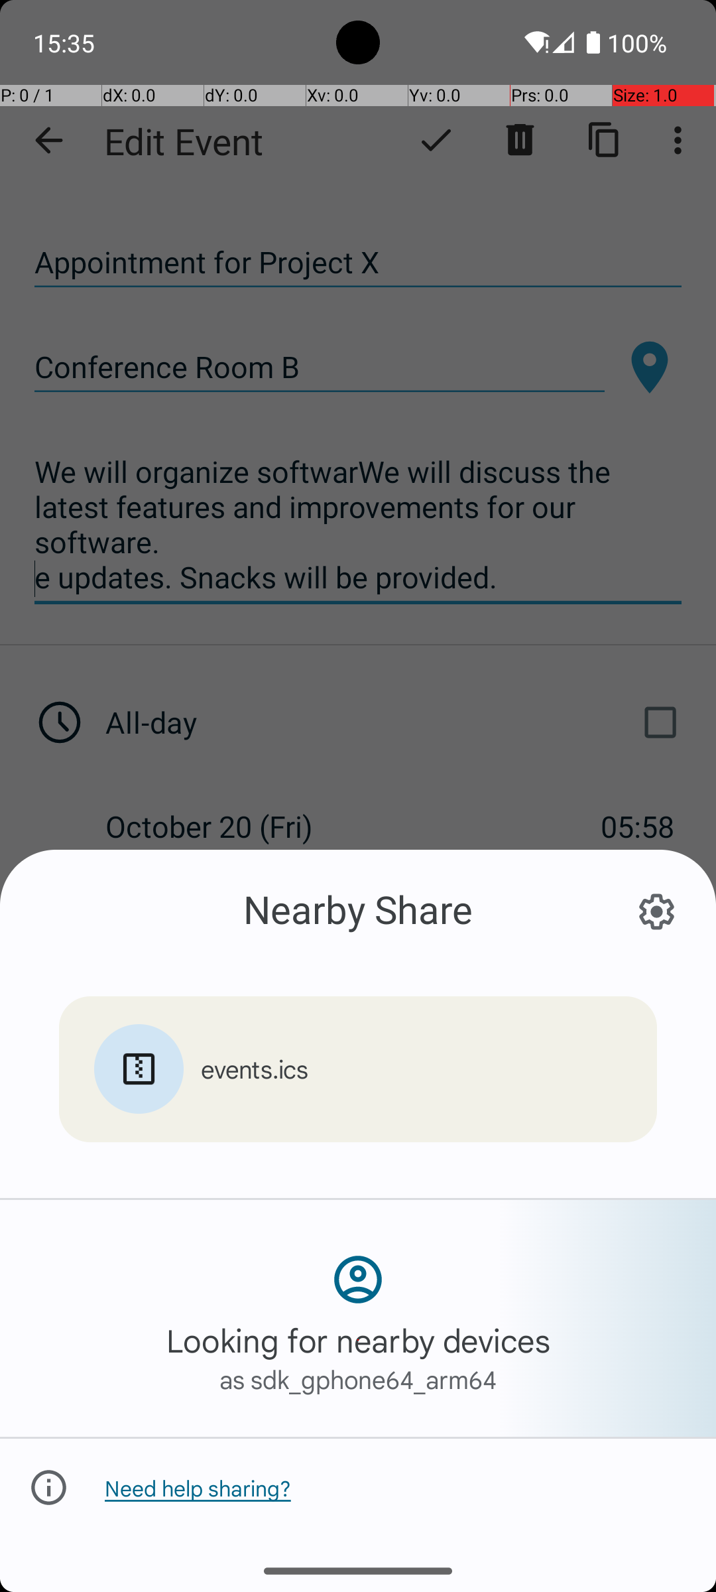 The height and width of the screenshot is (1592, 716). What do you see at coordinates (255, 1069) in the screenshot?
I see `events.ics` at bounding box center [255, 1069].